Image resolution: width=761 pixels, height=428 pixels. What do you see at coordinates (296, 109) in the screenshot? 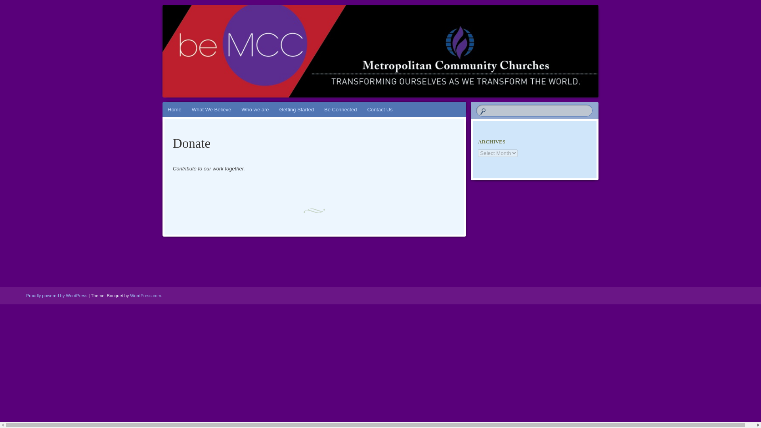
I see `Getting Started` at bounding box center [296, 109].